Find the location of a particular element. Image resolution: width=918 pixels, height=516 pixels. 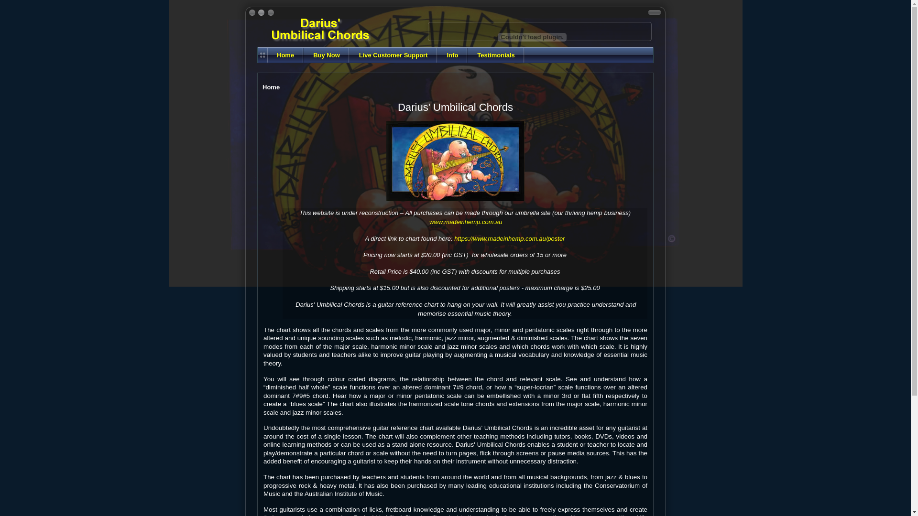

Live Customer Support is located at coordinates (393, 55).